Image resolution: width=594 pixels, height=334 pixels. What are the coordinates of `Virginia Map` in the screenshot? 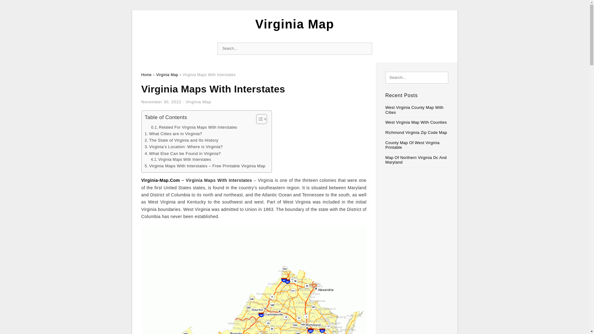 It's located at (167, 75).